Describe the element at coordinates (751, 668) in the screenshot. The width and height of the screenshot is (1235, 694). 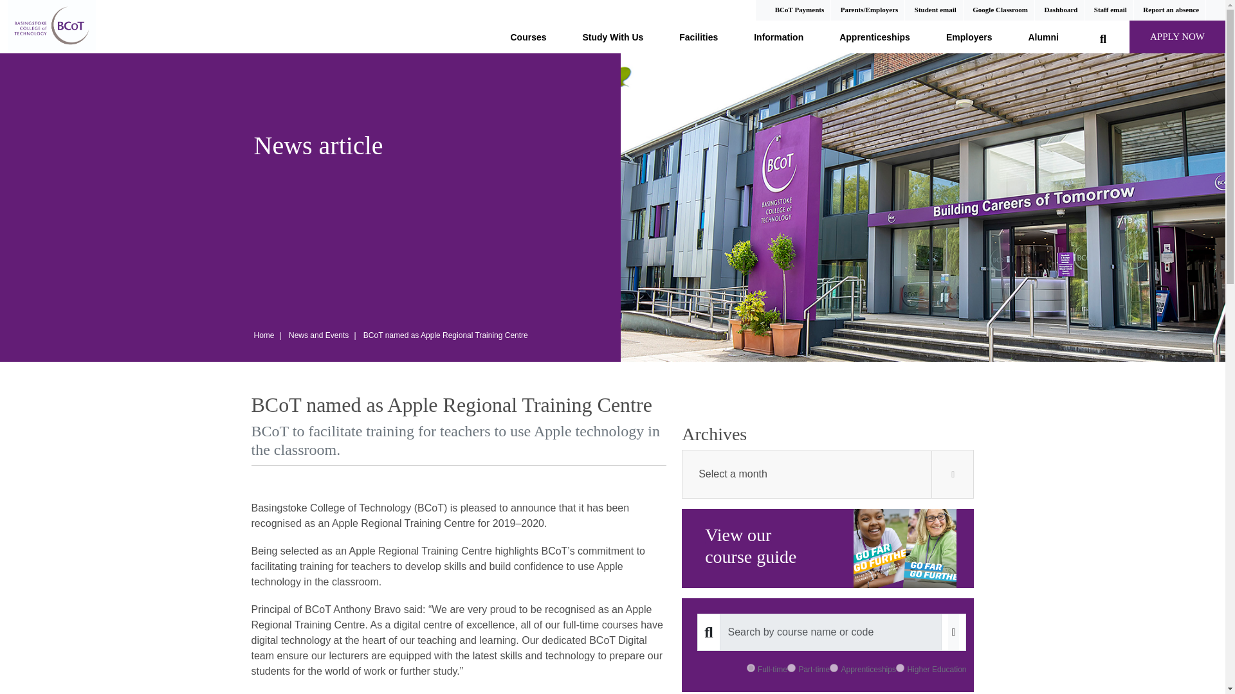
I see `FT` at that location.